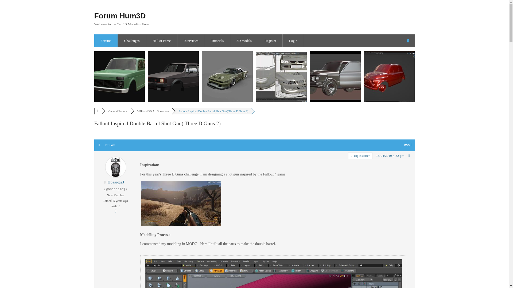  I want to click on Interviews, so click(191, 41).